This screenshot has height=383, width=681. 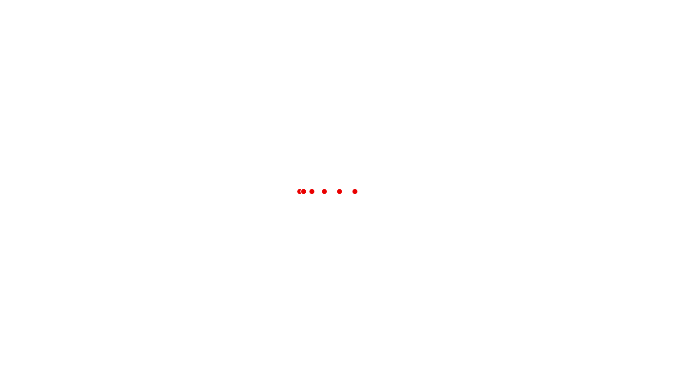 What do you see at coordinates (333, 9) in the screenshot?
I see `Safety Signs` at bounding box center [333, 9].